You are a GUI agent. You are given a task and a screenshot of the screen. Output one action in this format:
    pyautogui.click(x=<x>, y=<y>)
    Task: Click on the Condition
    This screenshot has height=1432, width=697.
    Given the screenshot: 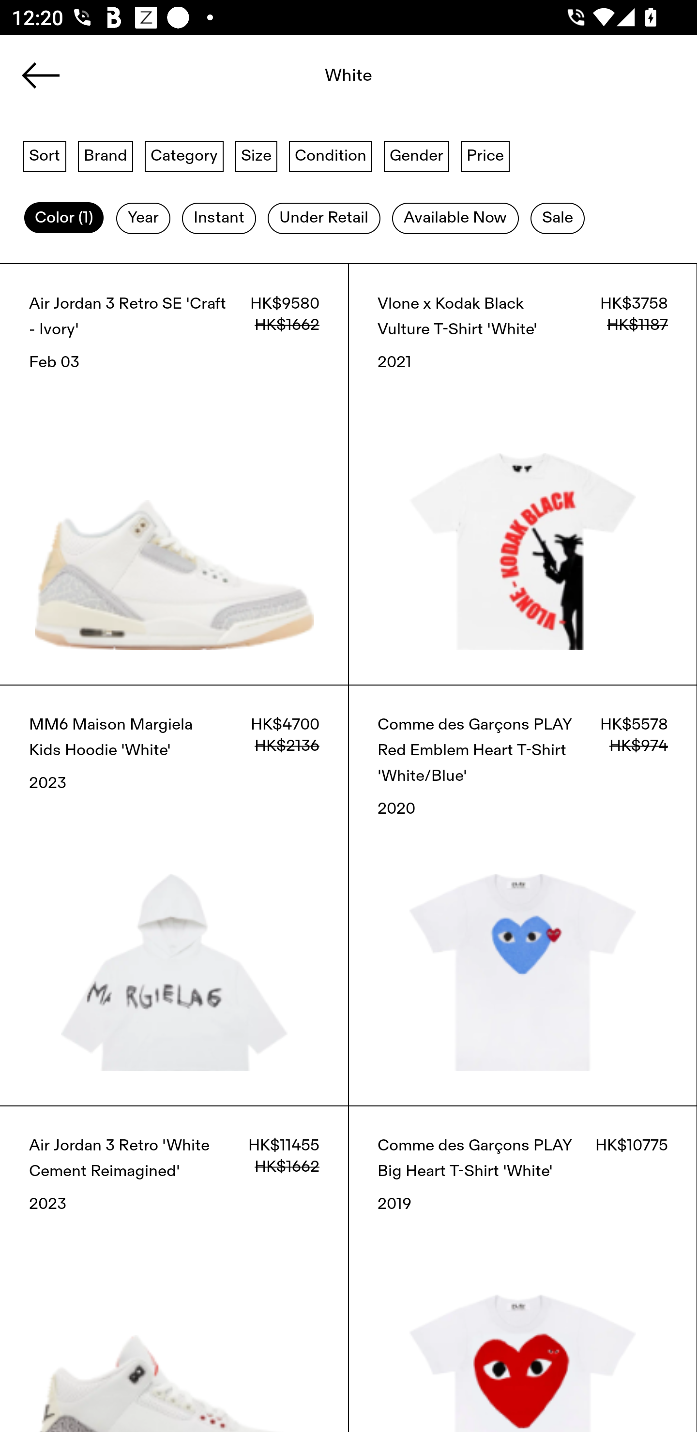 What is the action you would take?
    pyautogui.click(x=330, y=155)
    